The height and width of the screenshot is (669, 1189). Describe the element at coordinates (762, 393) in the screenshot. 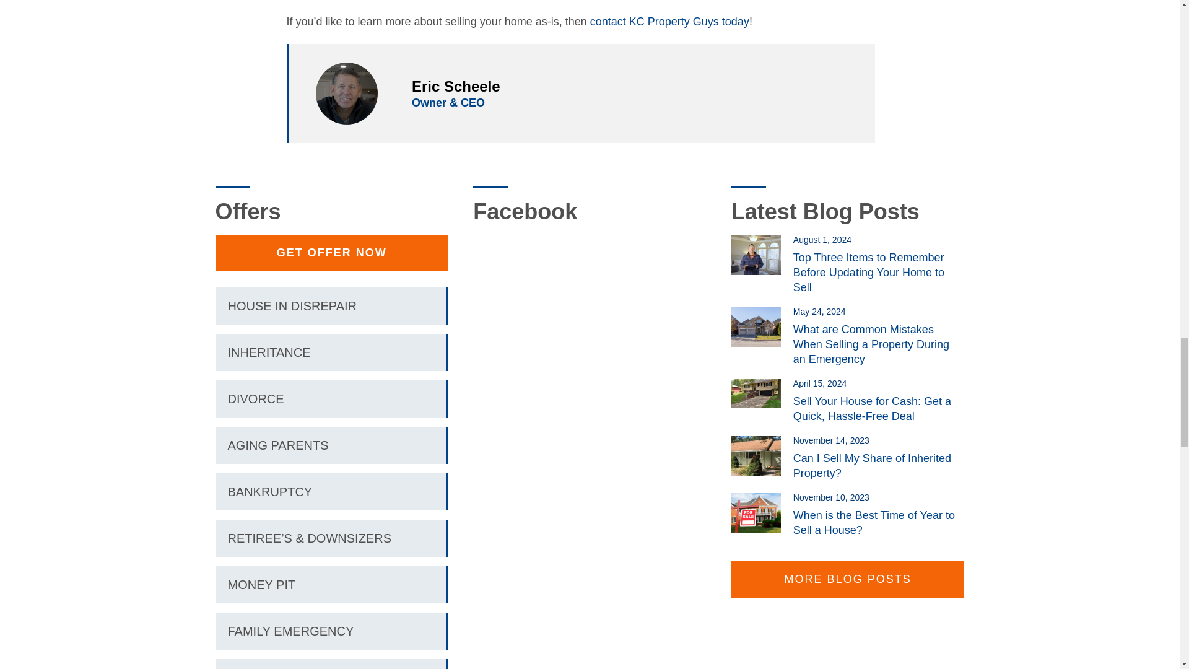

I see `Sell Your House for Cash: Get a Quick, Hassle-Free Deal` at that location.